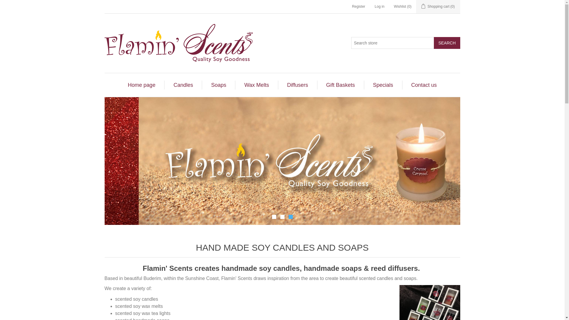  I want to click on Wax Melts, so click(257, 85).